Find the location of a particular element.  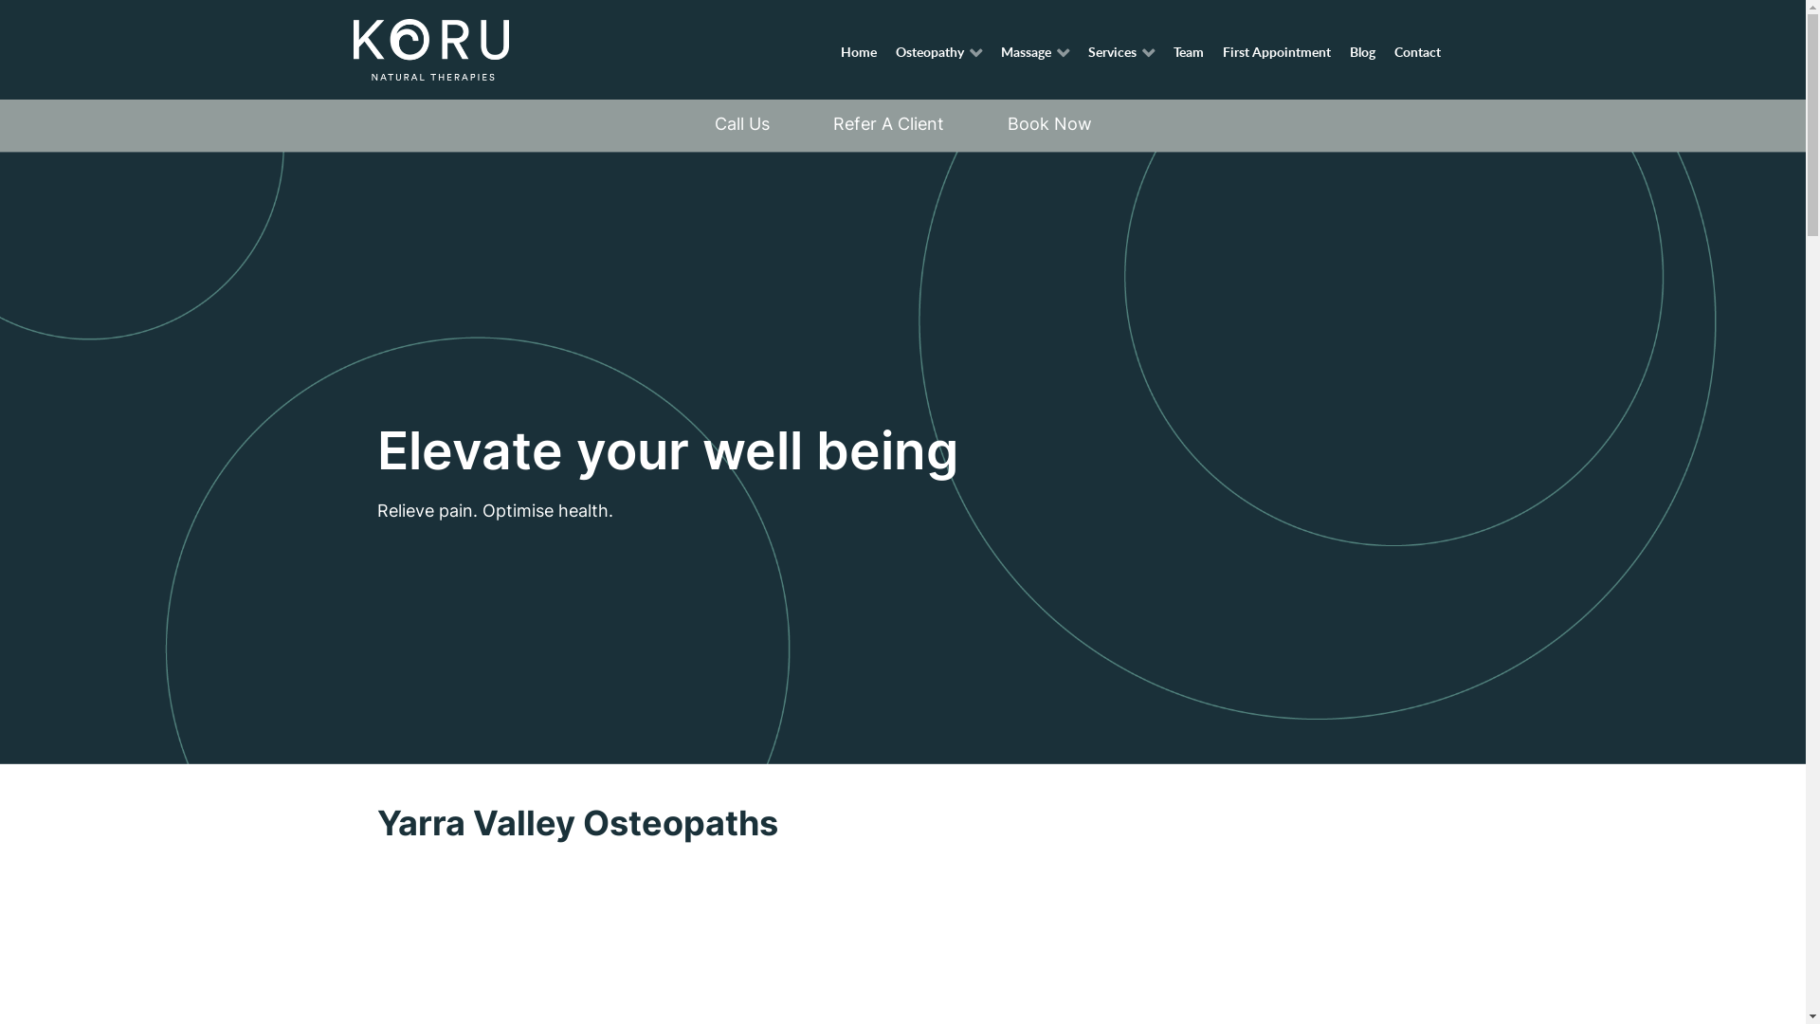

Blog is located at coordinates (1362, 51).